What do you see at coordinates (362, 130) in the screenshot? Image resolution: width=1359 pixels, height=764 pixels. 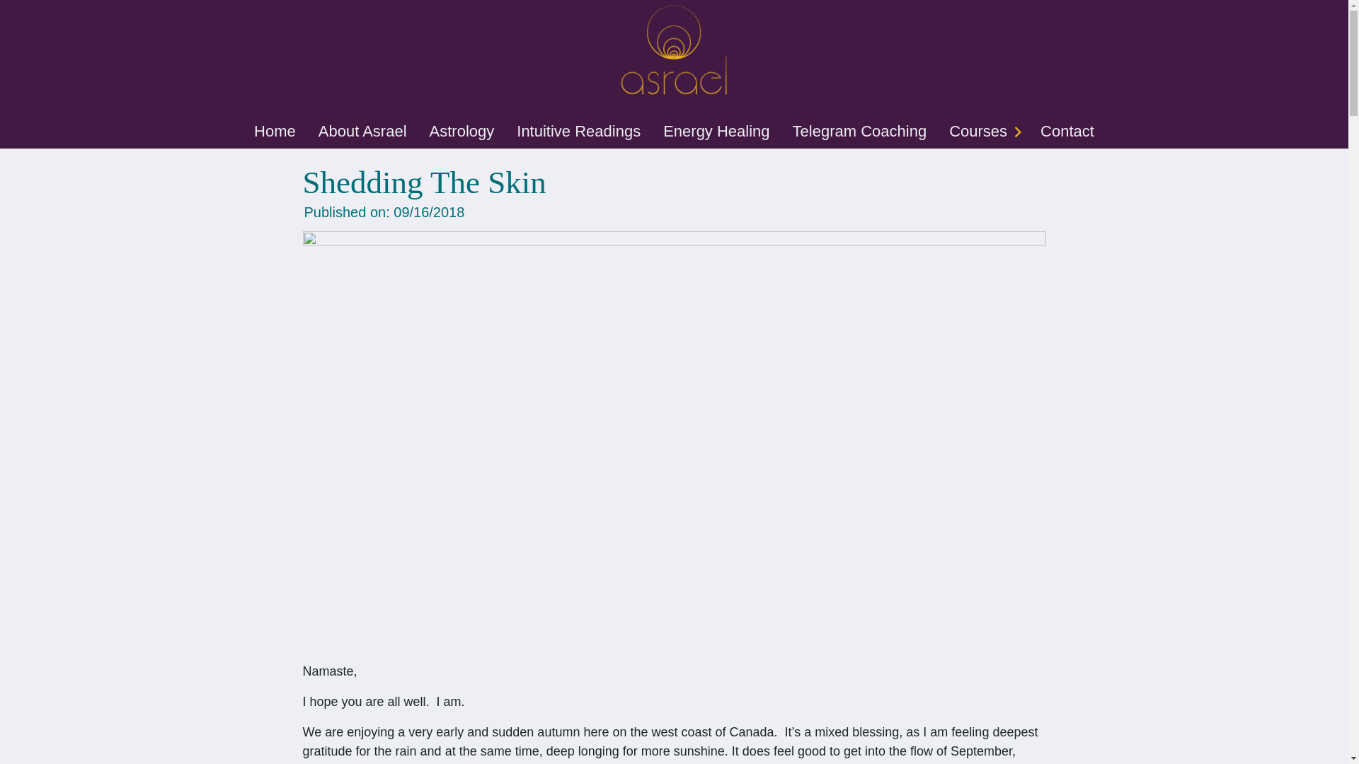 I see `About Asrael` at bounding box center [362, 130].